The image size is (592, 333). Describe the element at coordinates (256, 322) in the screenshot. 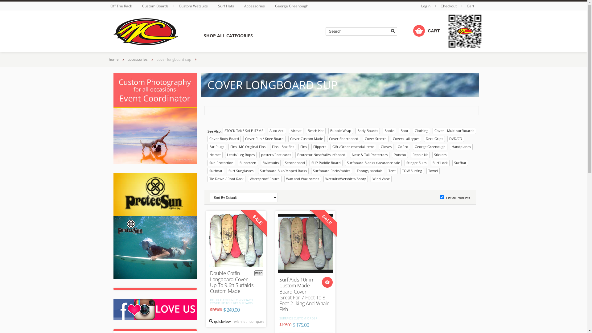

I see `compare` at that location.